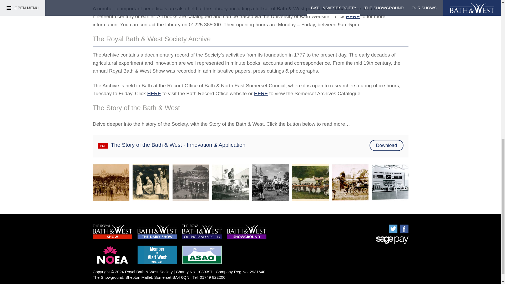 The width and height of the screenshot is (505, 284). I want to click on HERE, so click(353, 16).